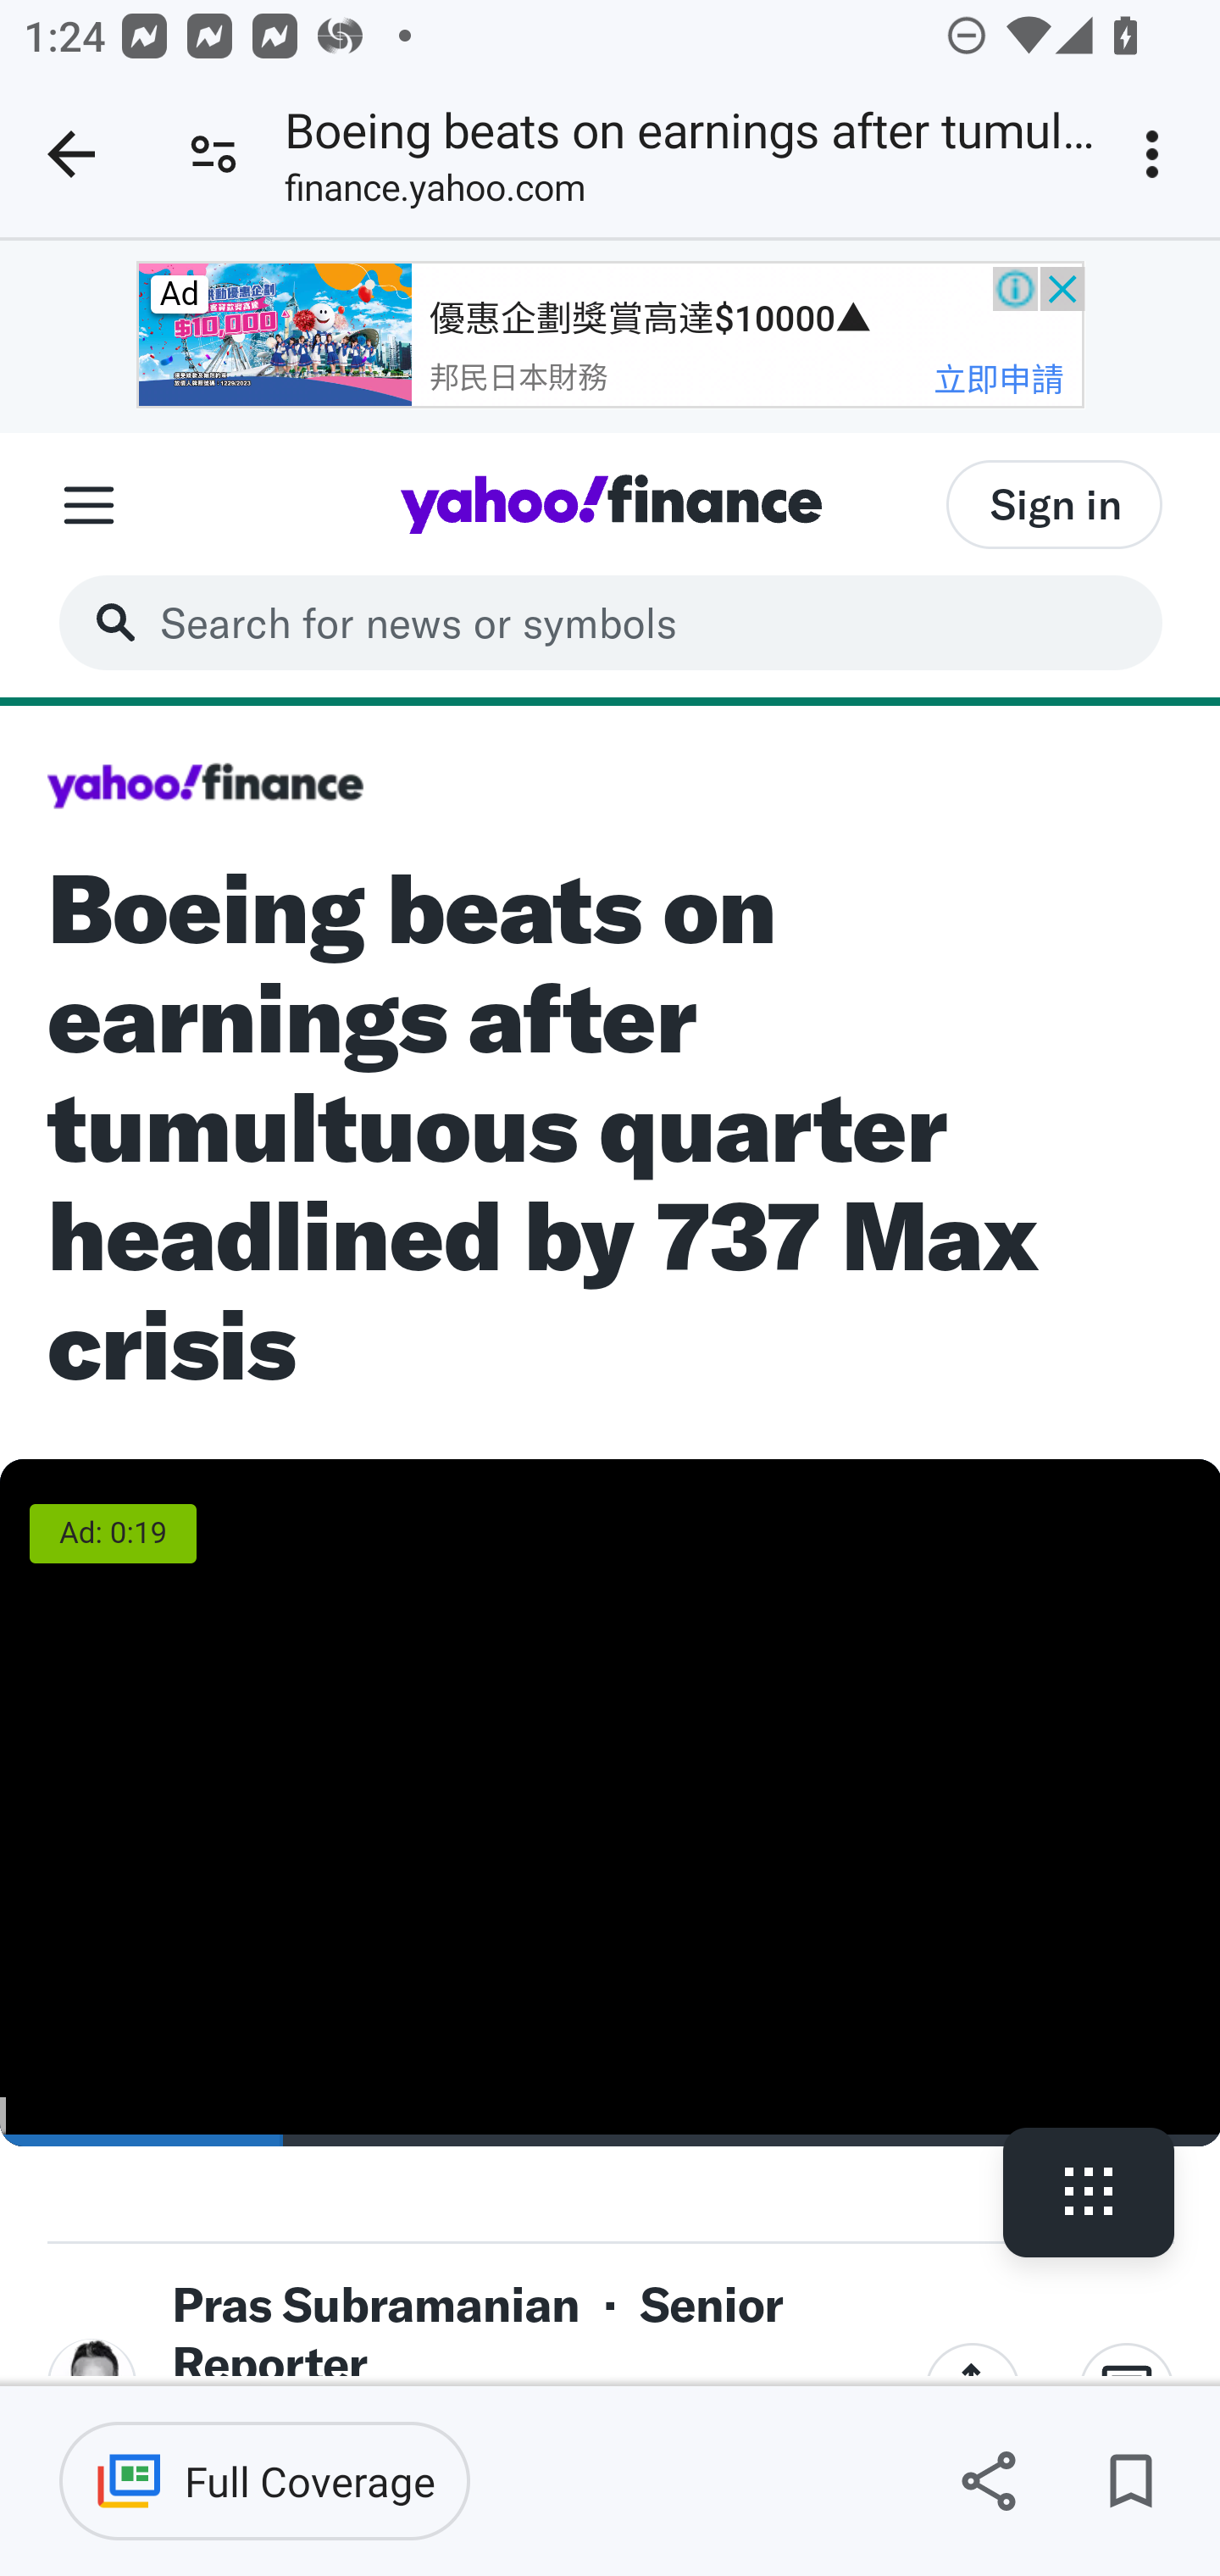  I want to click on Save for later, so click(1130, 2481).